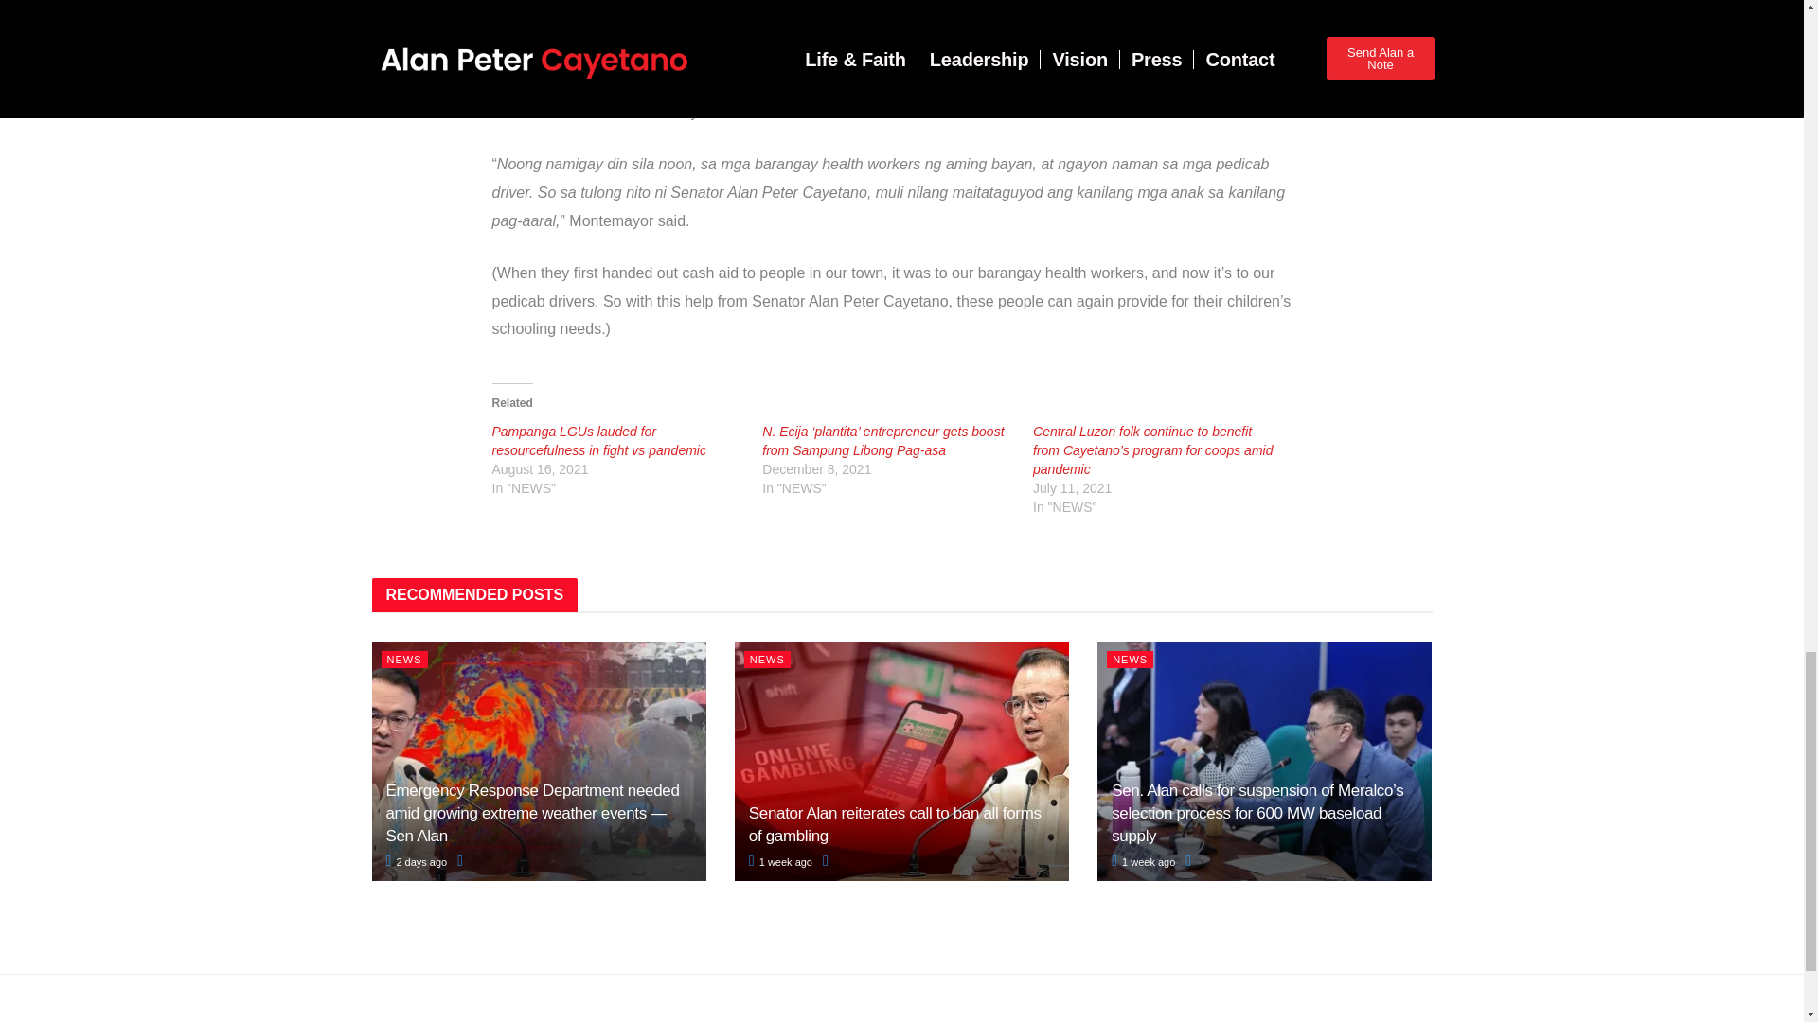 This screenshot has width=1818, height=1022. I want to click on 2 days ago, so click(417, 861).